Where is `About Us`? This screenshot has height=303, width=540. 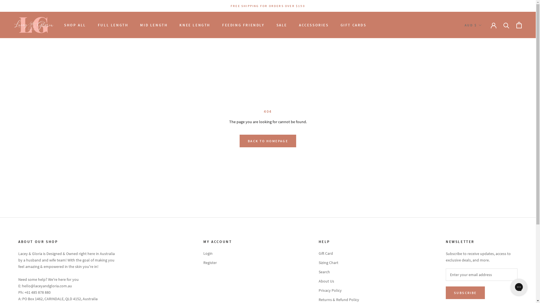 About Us is located at coordinates (339, 281).